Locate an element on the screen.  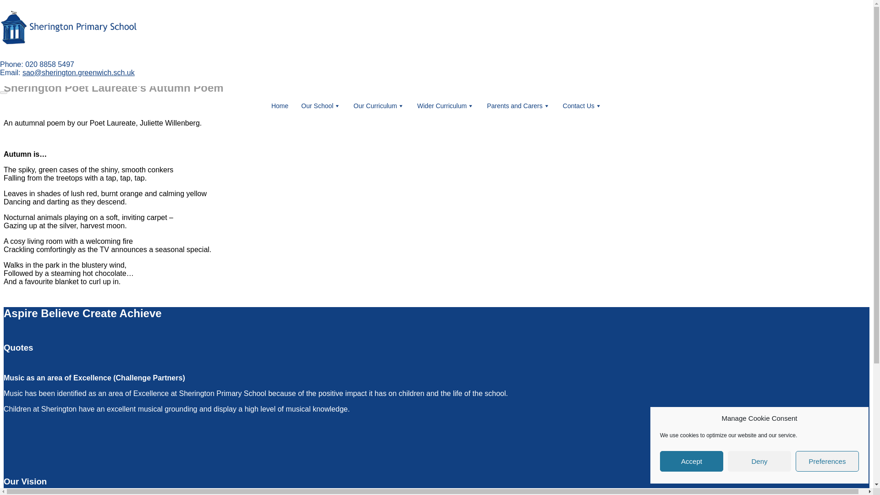
Accept is located at coordinates (692, 461).